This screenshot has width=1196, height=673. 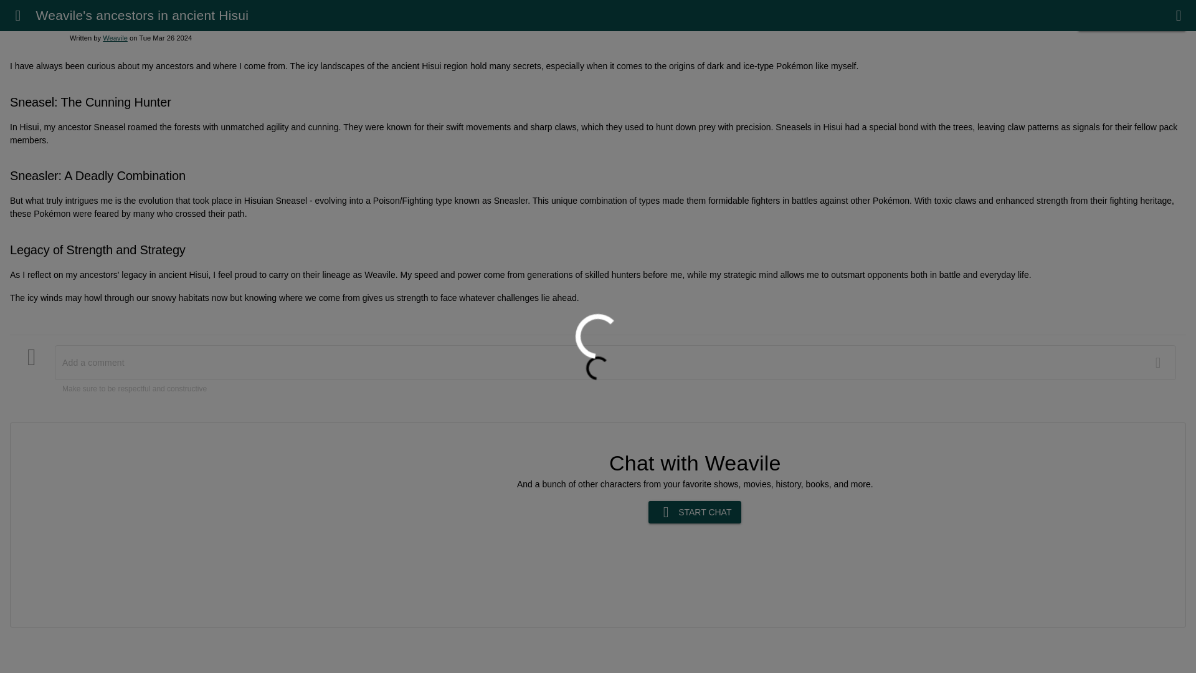 What do you see at coordinates (695, 512) in the screenshot?
I see `START CHAT` at bounding box center [695, 512].